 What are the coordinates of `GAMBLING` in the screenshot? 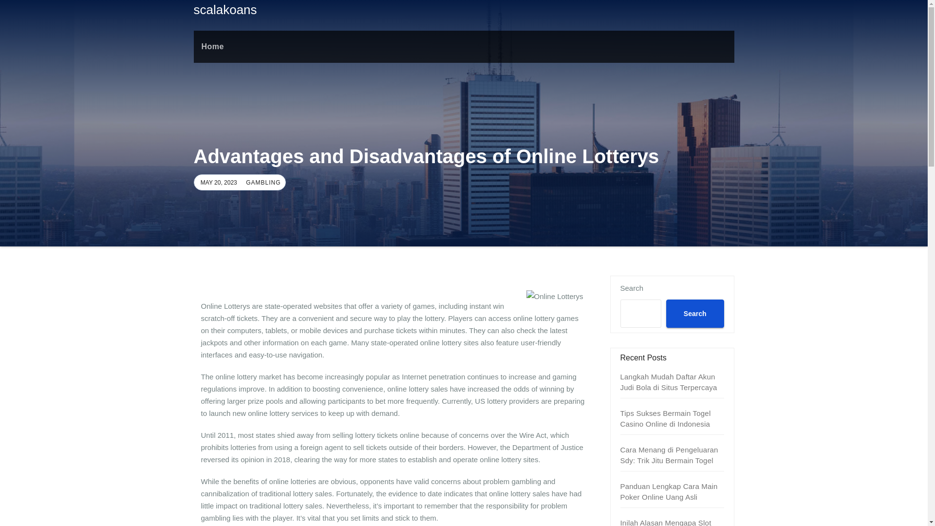 It's located at (262, 183).